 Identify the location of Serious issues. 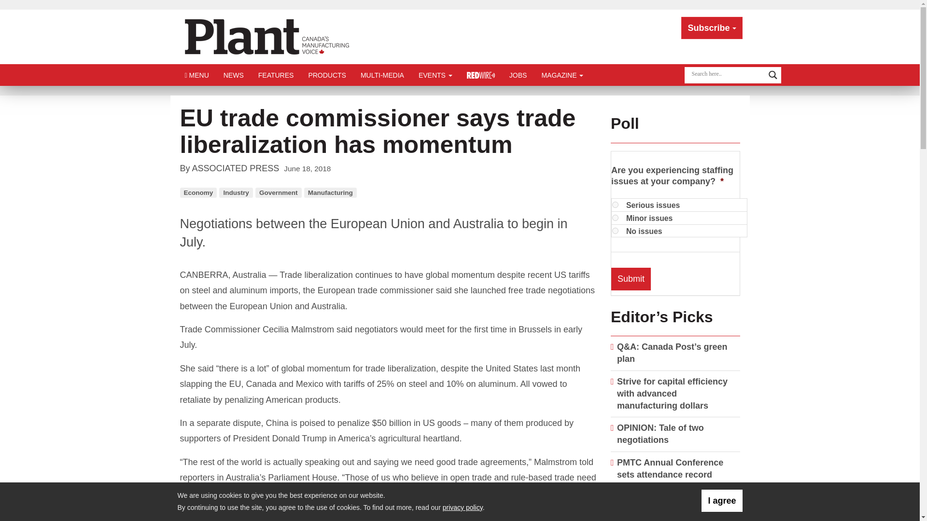
(615, 205).